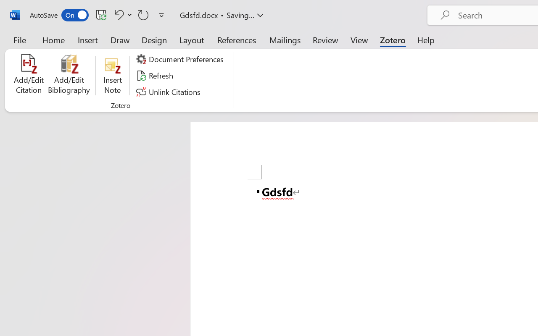 This screenshot has width=538, height=336. I want to click on Add/Edit Bibliography, so click(69, 76).